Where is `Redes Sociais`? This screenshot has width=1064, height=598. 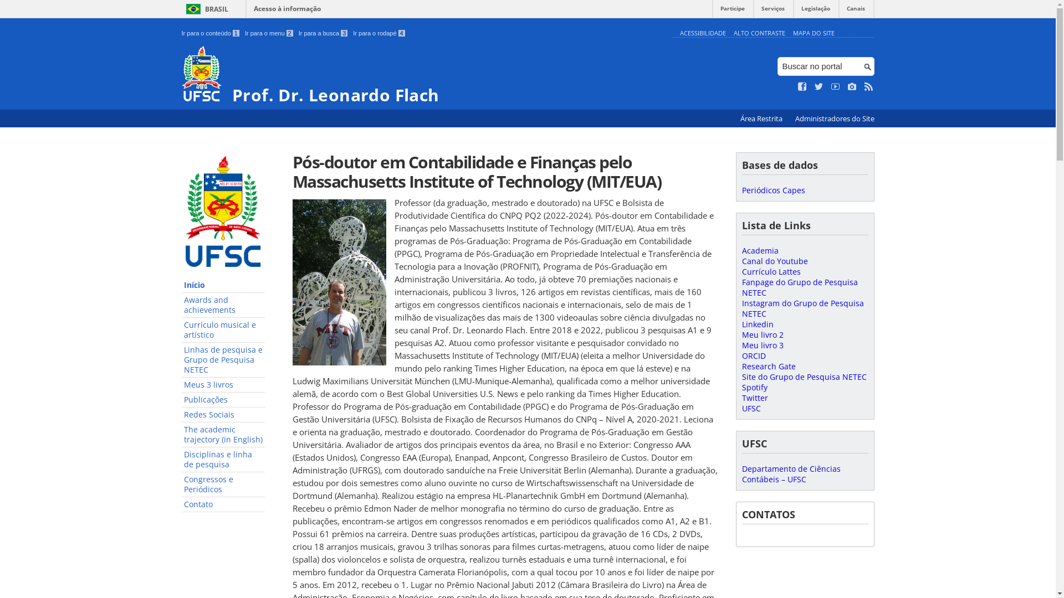
Redes Sociais is located at coordinates (223, 415).